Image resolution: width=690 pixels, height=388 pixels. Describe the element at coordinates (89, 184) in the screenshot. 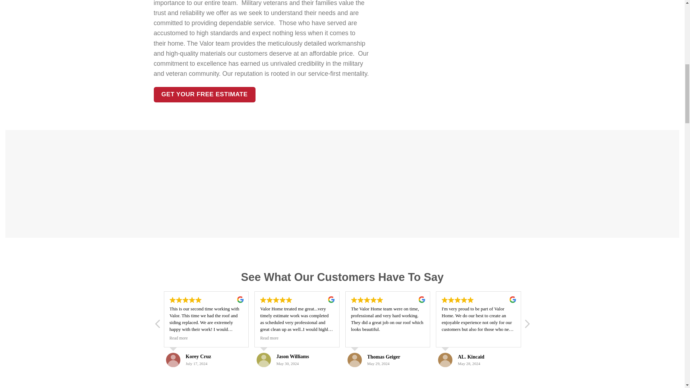

I see `Valor Home Flags for Vets` at that location.